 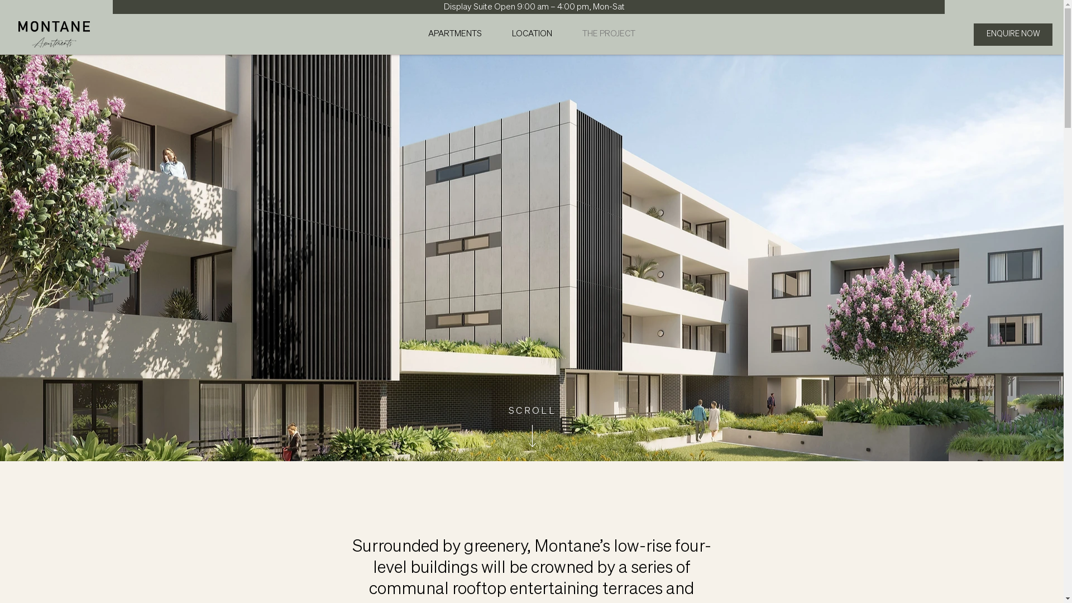 What do you see at coordinates (609, 34) in the screenshot?
I see `THE PROJECT` at bounding box center [609, 34].